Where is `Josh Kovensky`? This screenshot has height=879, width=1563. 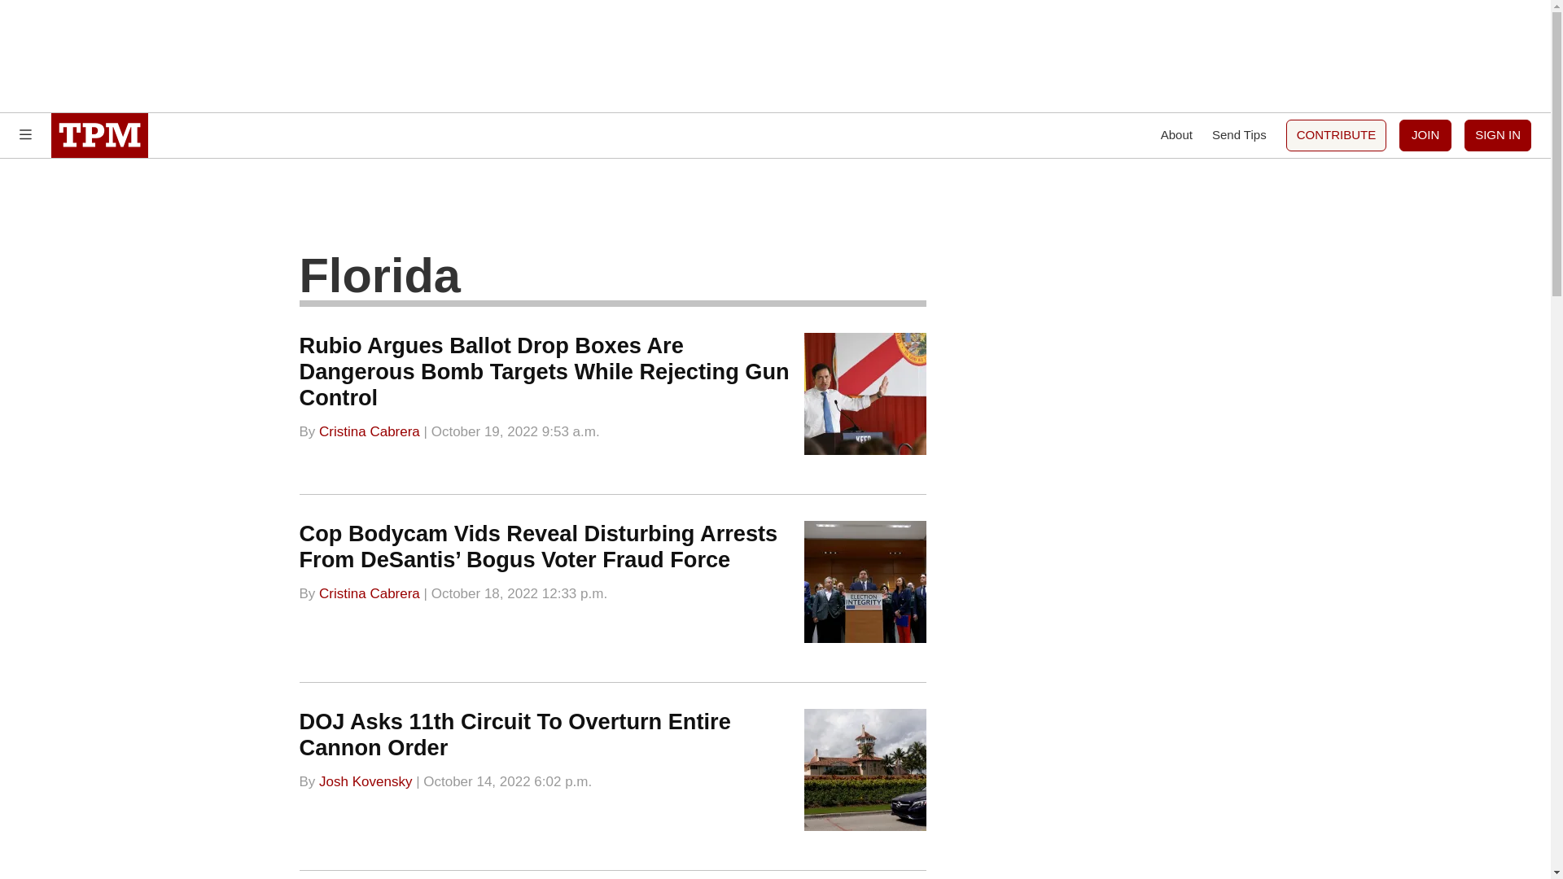 Josh Kovensky is located at coordinates (365, 781).